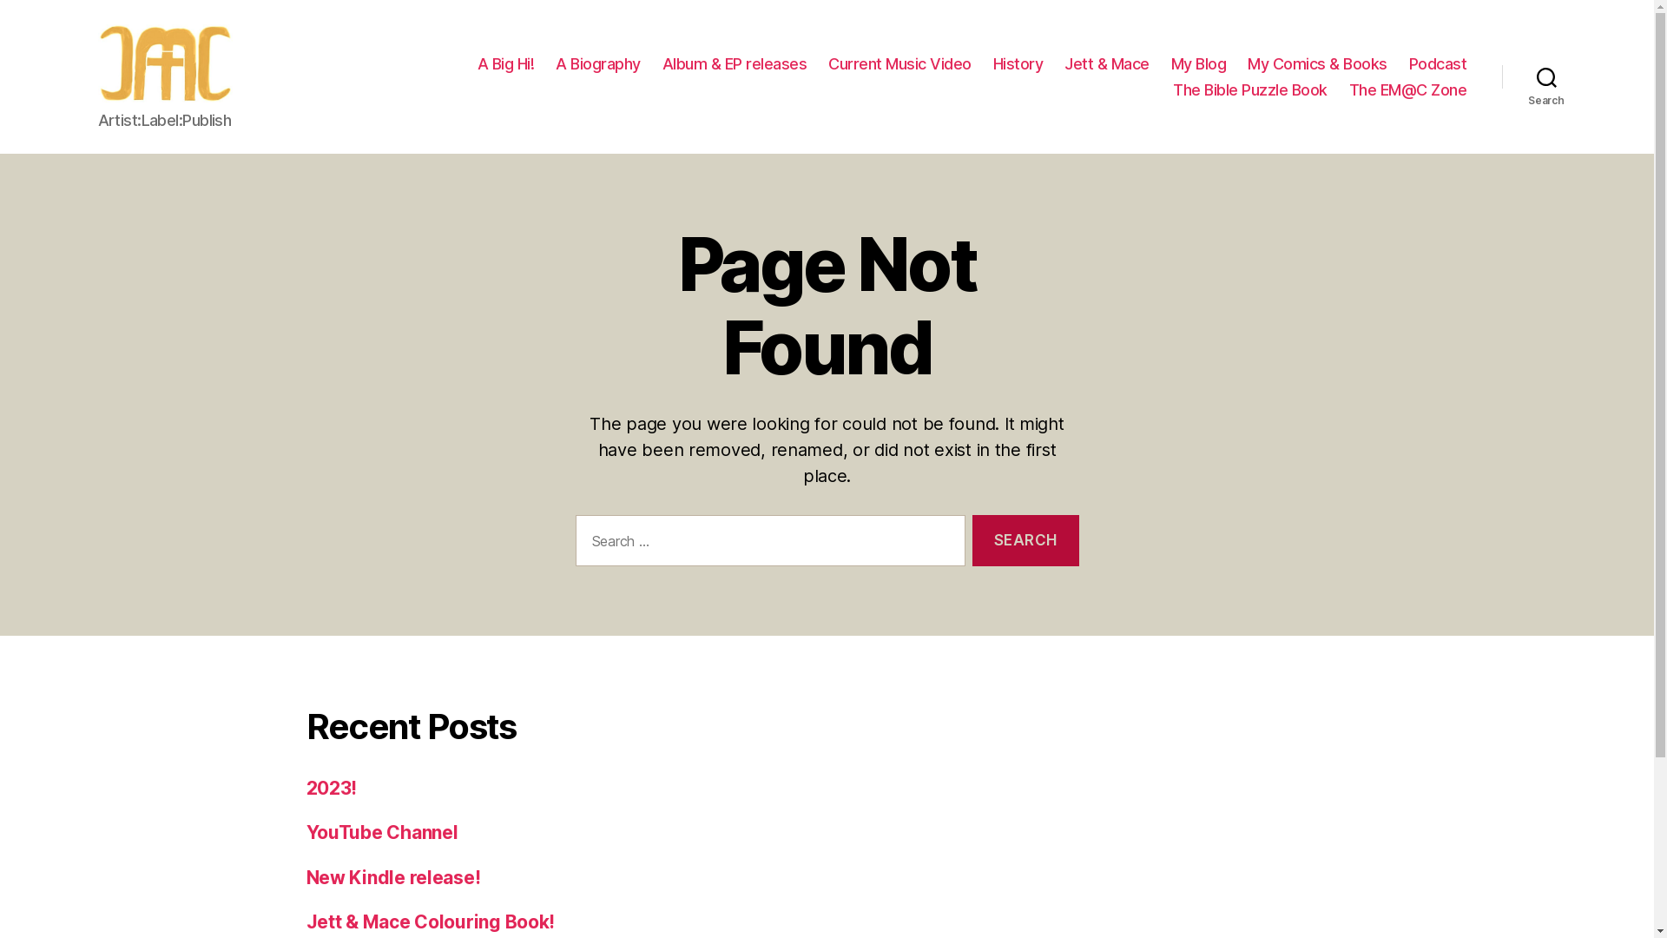 The width and height of the screenshot is (1667, 938). I want to click on Podcast, so click(1438, 64).